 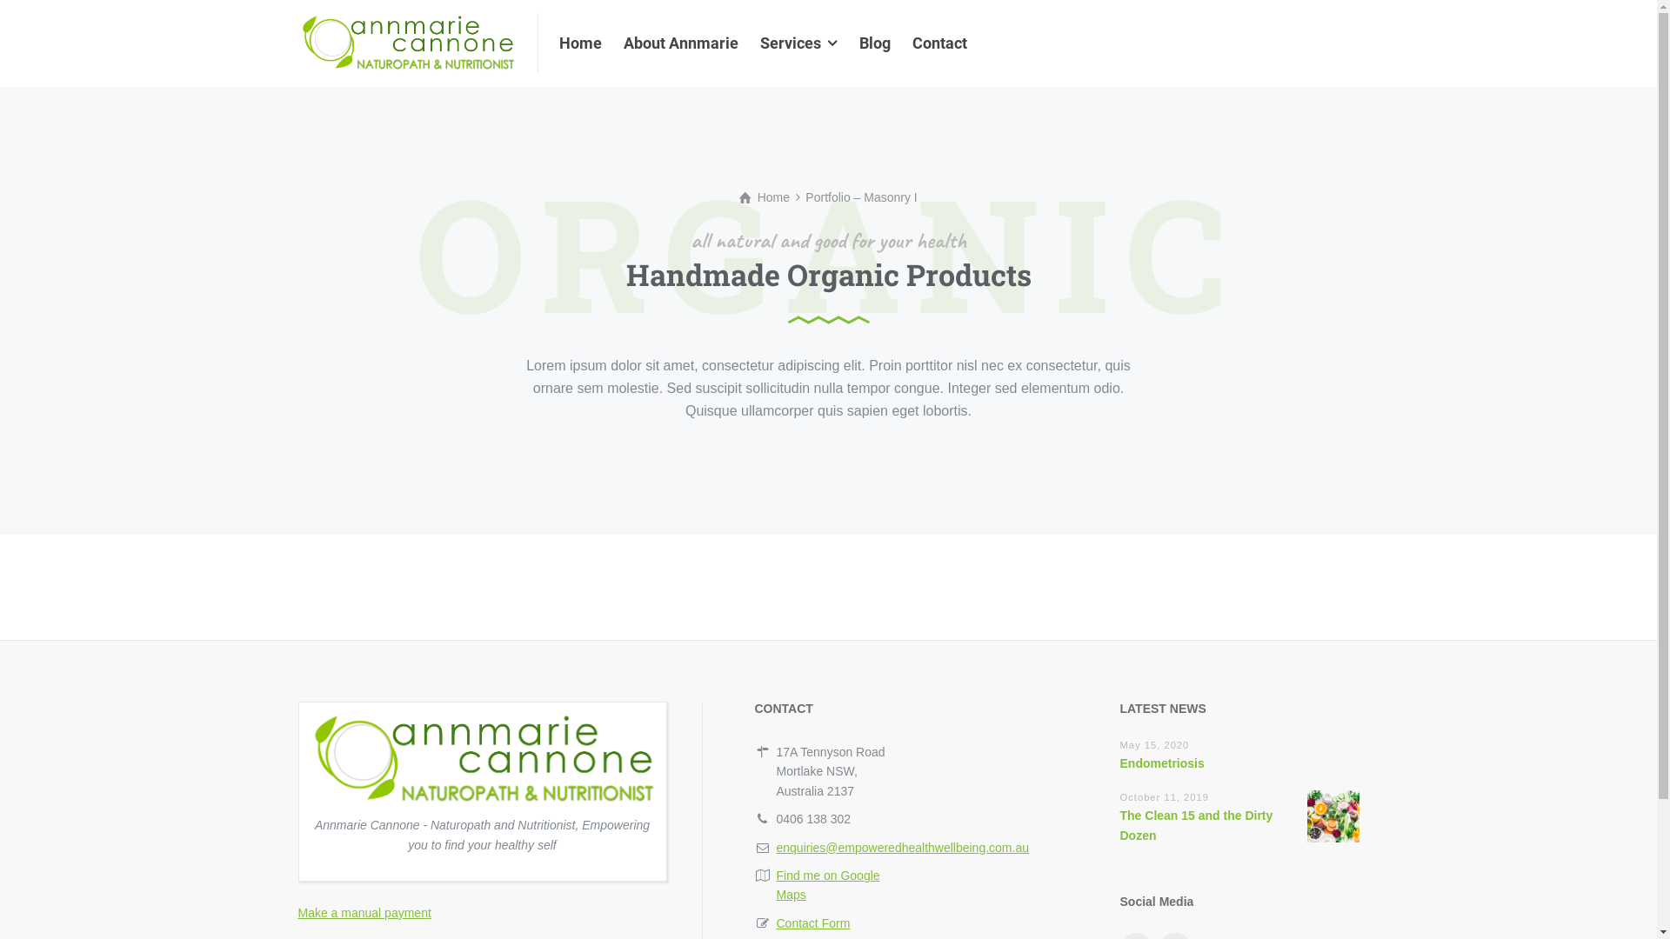 What do you see at coordinates (364, 913) in the screenshot?
I see `Make a manual payment` at bounding box center [364, 913].